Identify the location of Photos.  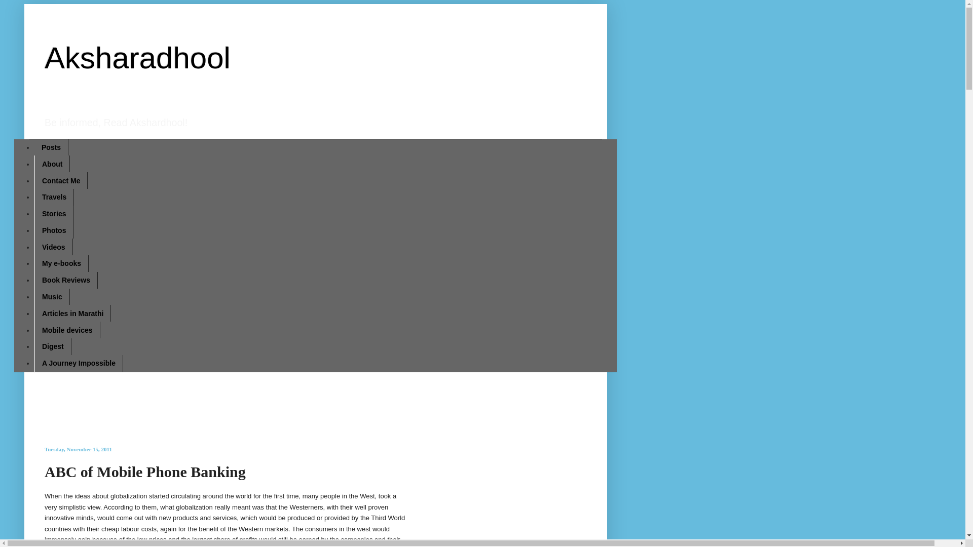
(54, 230).